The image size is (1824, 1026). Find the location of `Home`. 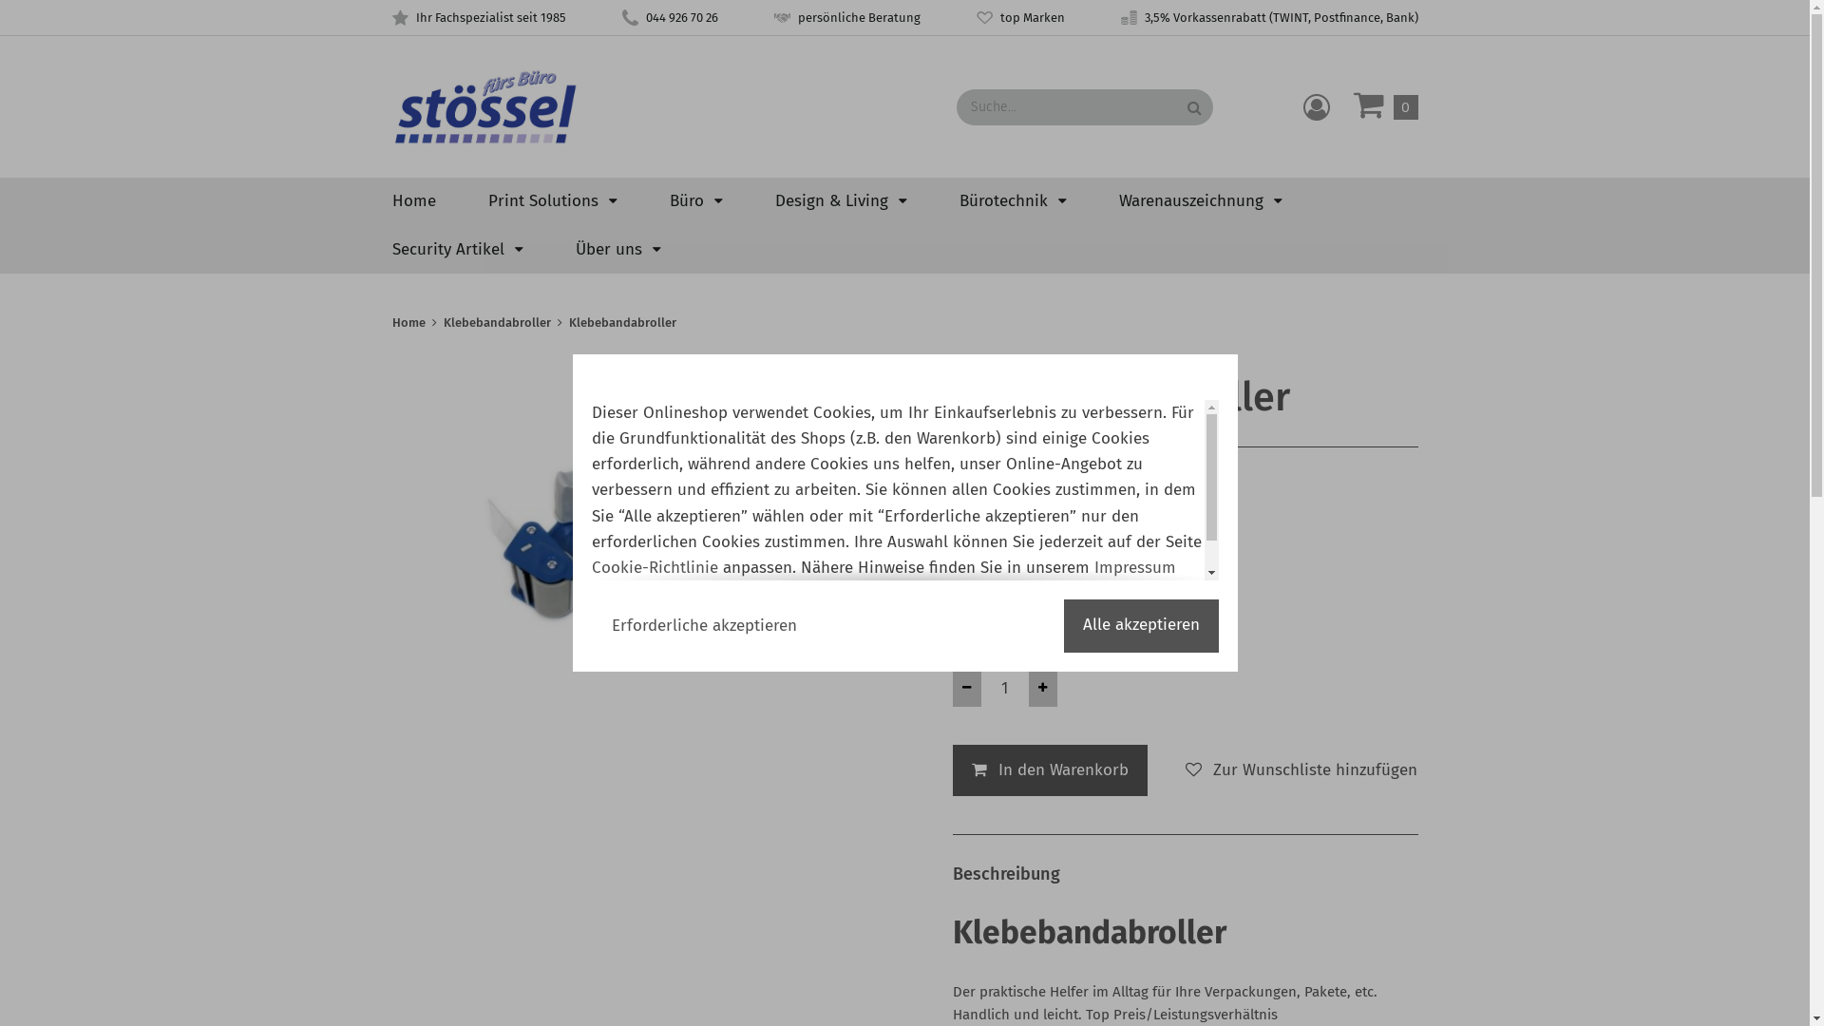

Home is located at coordinates (408, 323).